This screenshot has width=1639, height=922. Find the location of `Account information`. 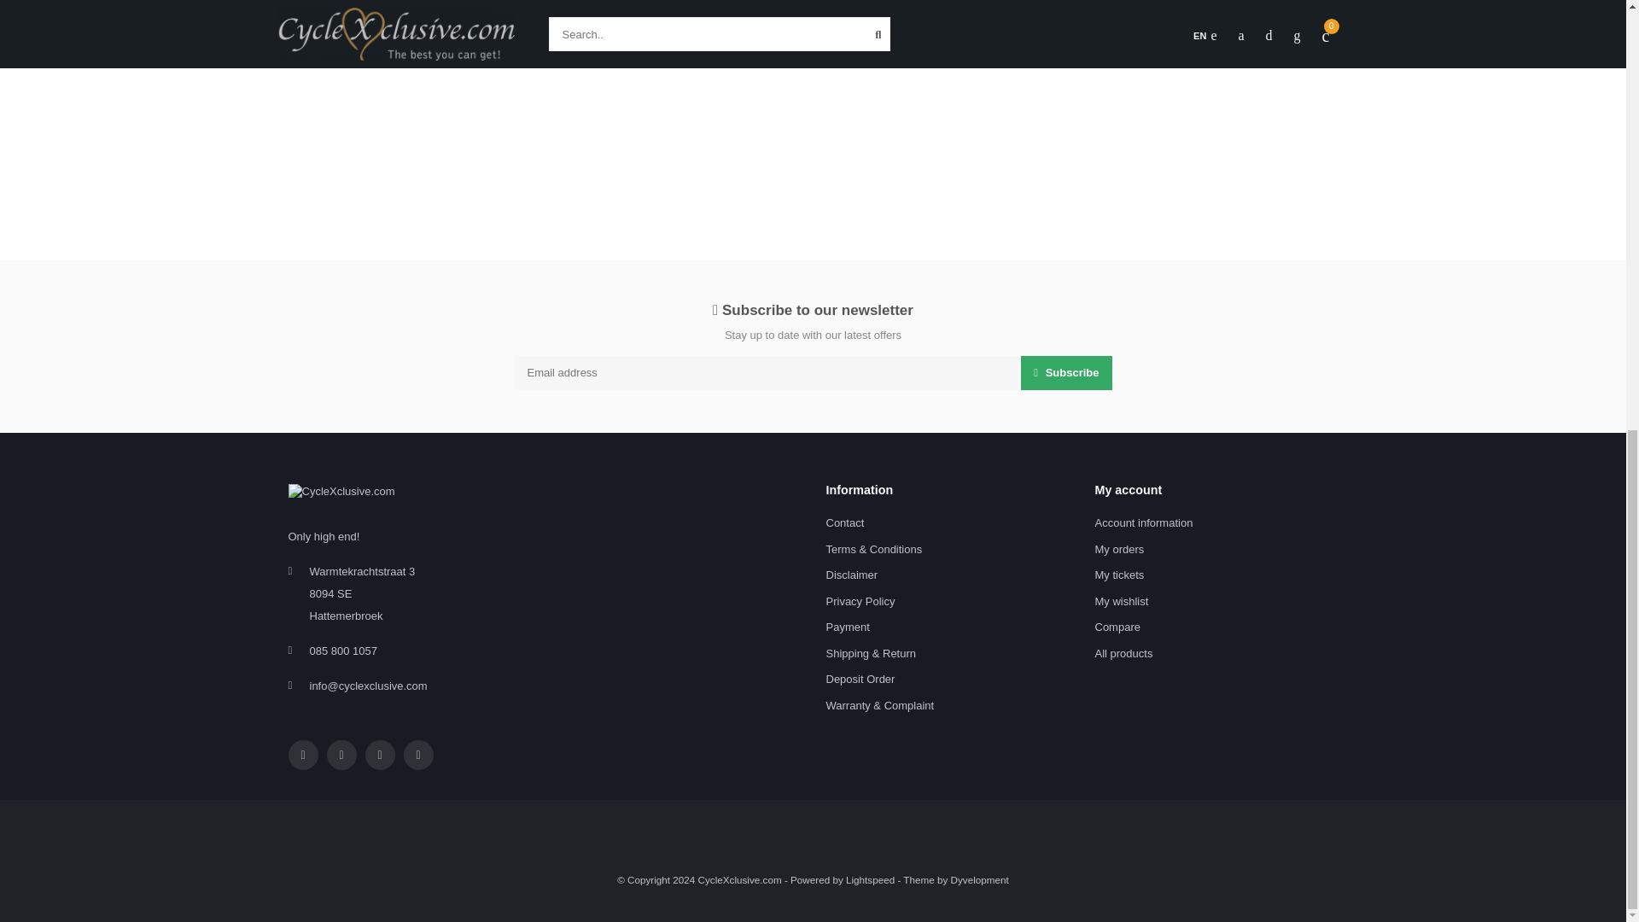

Account information is located at coordinates (1144, 523).